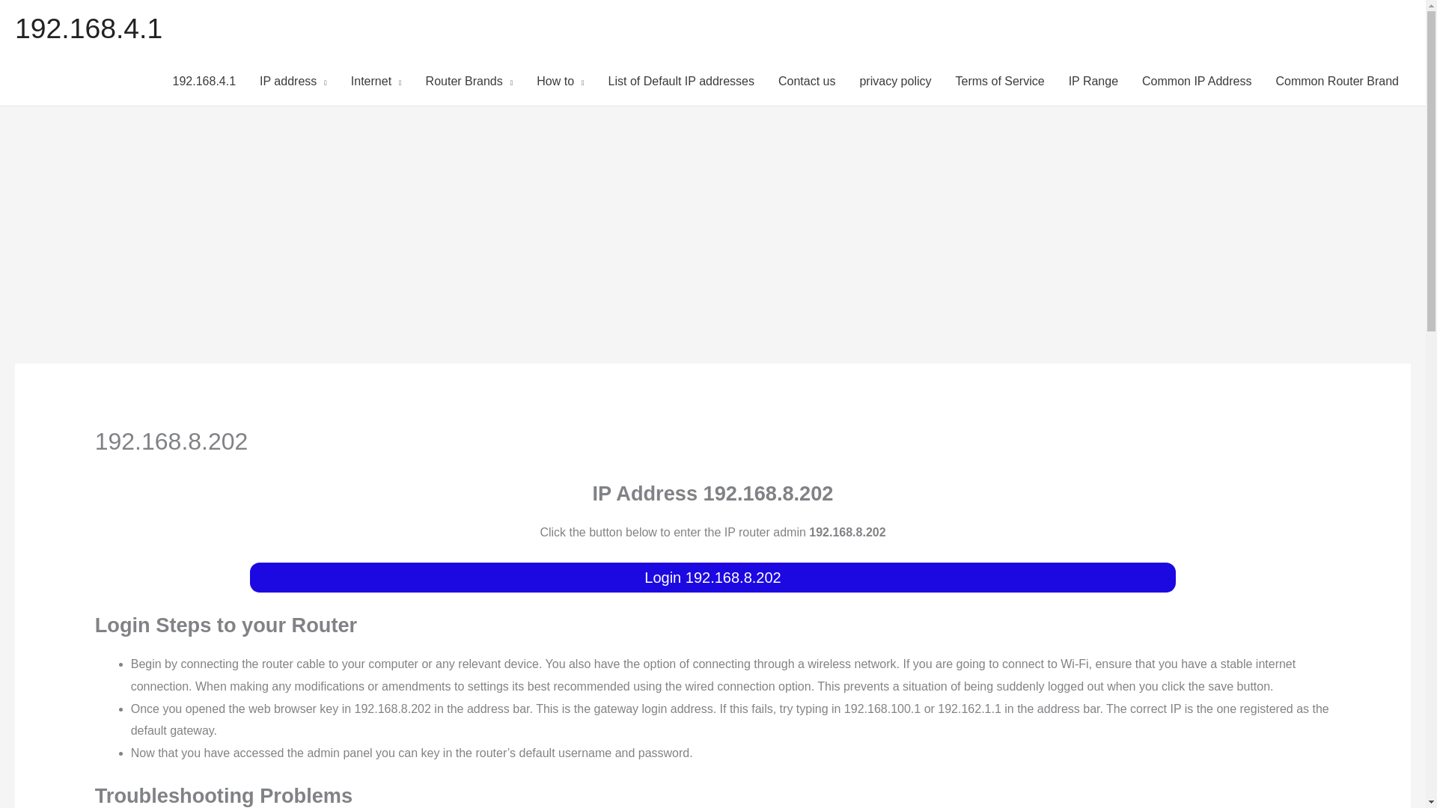  What do you see at coordinates (681, 81) in the screenshot?
I see `List of Default IP addresses` at bounding box center [681, 81].